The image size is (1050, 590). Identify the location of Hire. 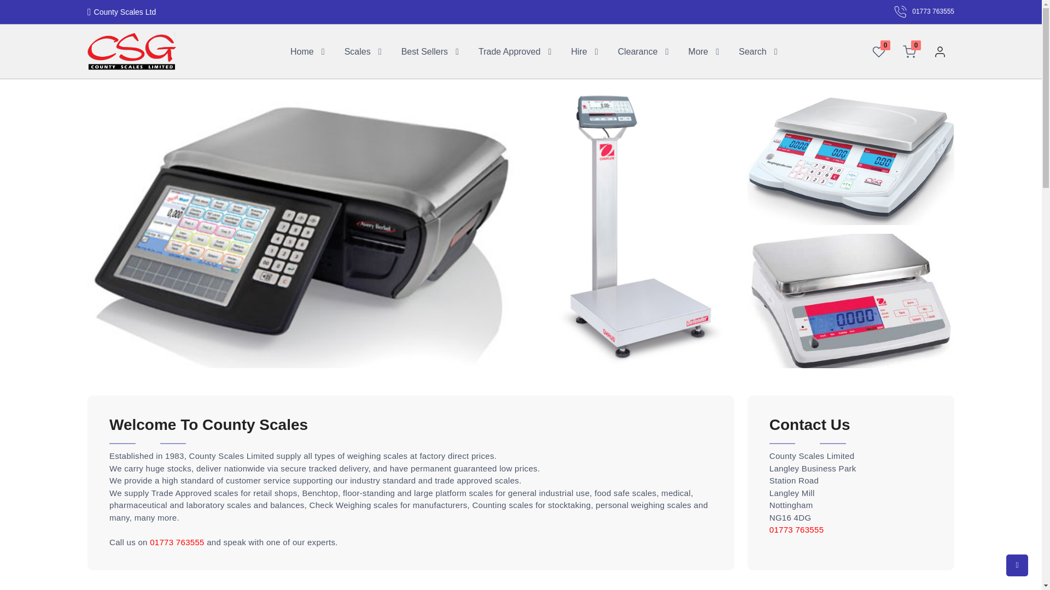
(579, 51).